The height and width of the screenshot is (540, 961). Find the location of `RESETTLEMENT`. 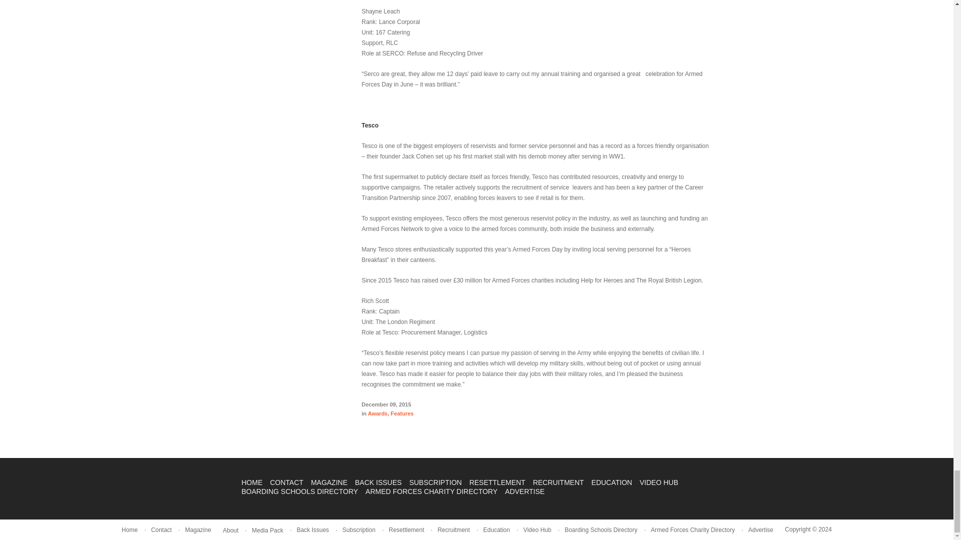

RESETTLEMENT is located at coordinates (498, 482).